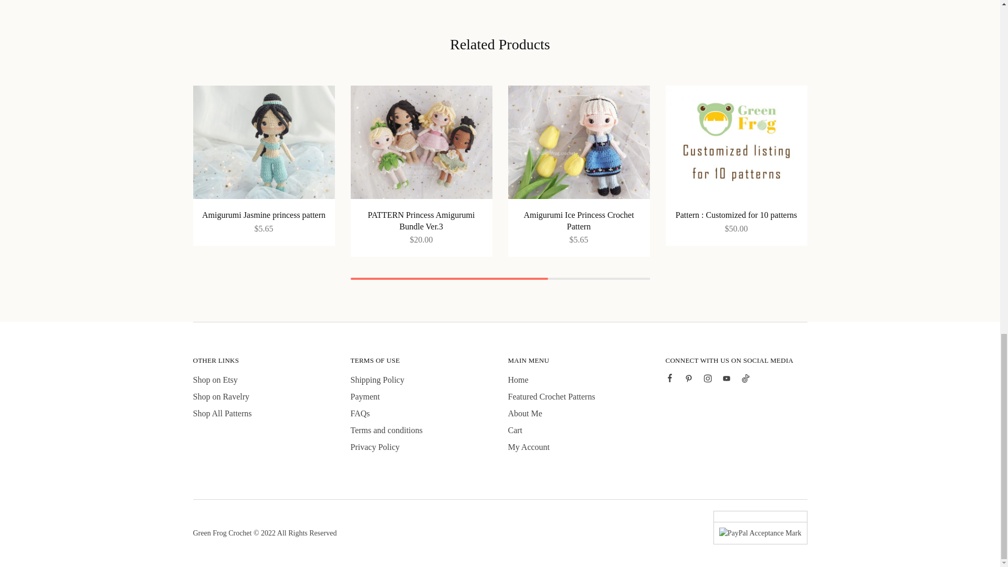  What do you see at coordinates (708, 380) in the screenshot?
I see `Instagram` at bounding box center [708, 380].